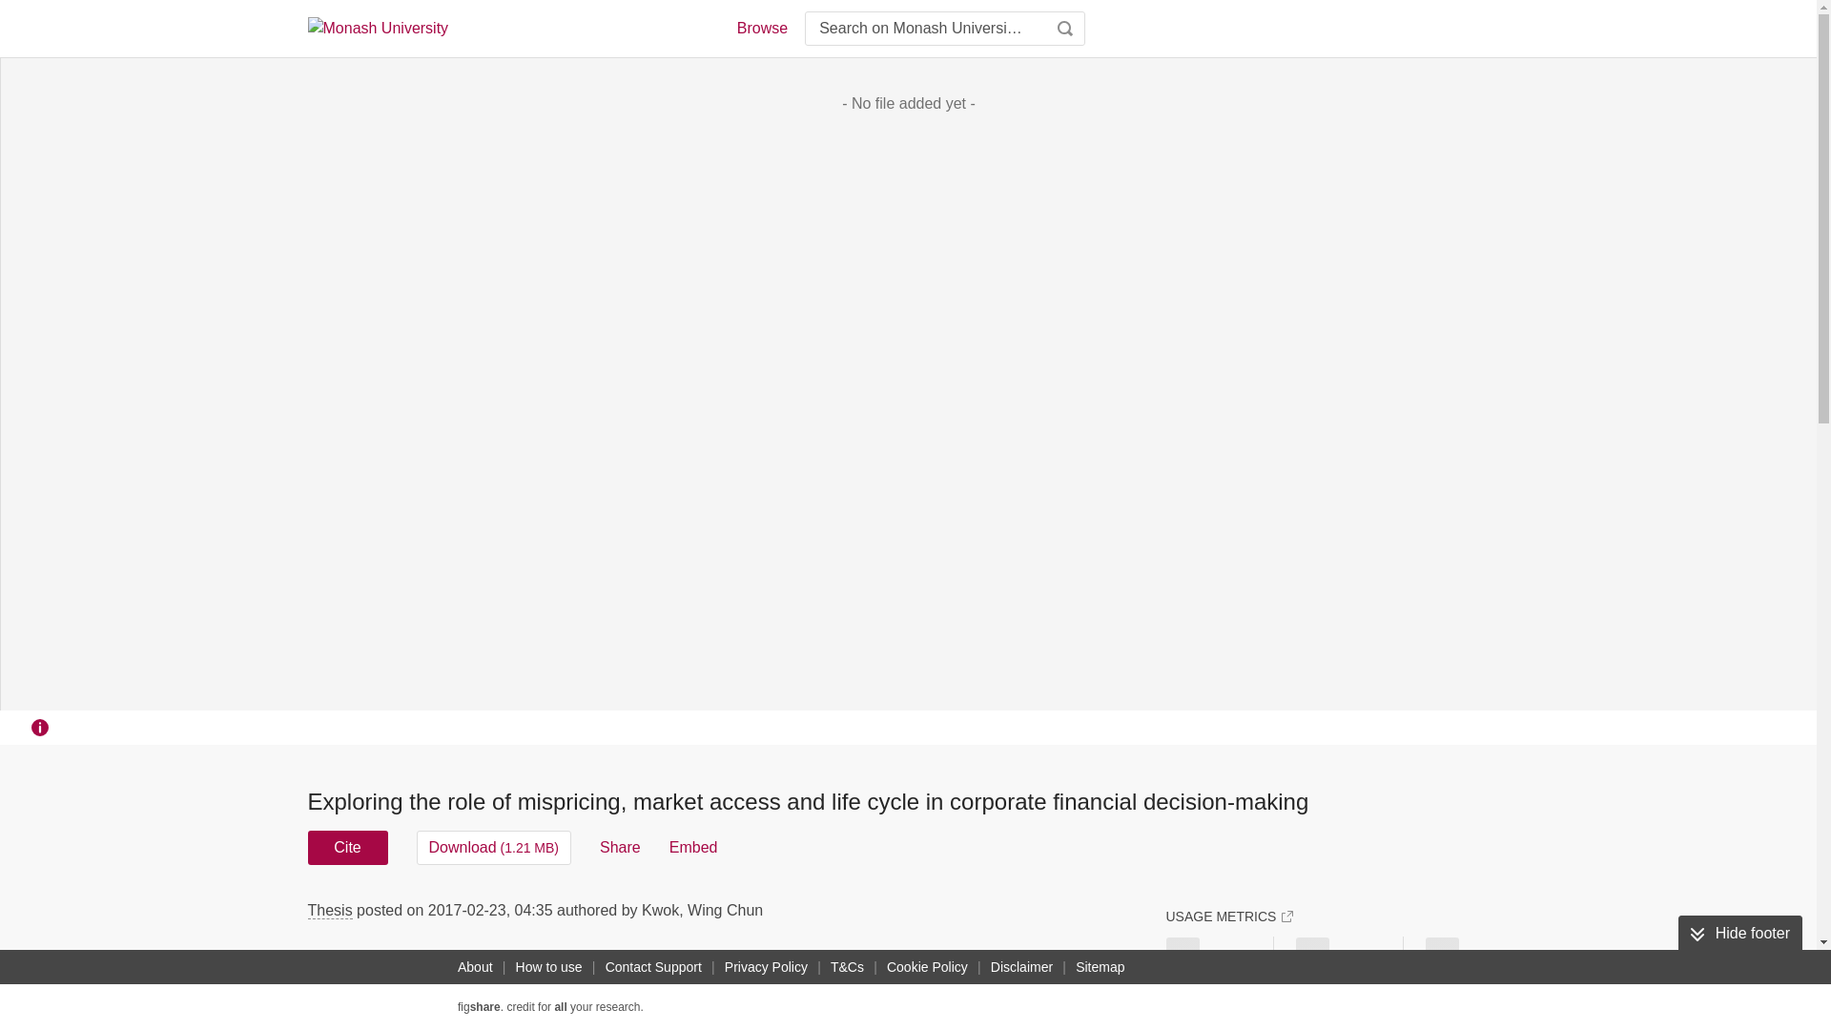 Image resolution: width=1831 pixels, height=1030 pixels. What do you see at coordinates (475, 967) in the screenshot?
I see `About` at bounding box center [475, 967].